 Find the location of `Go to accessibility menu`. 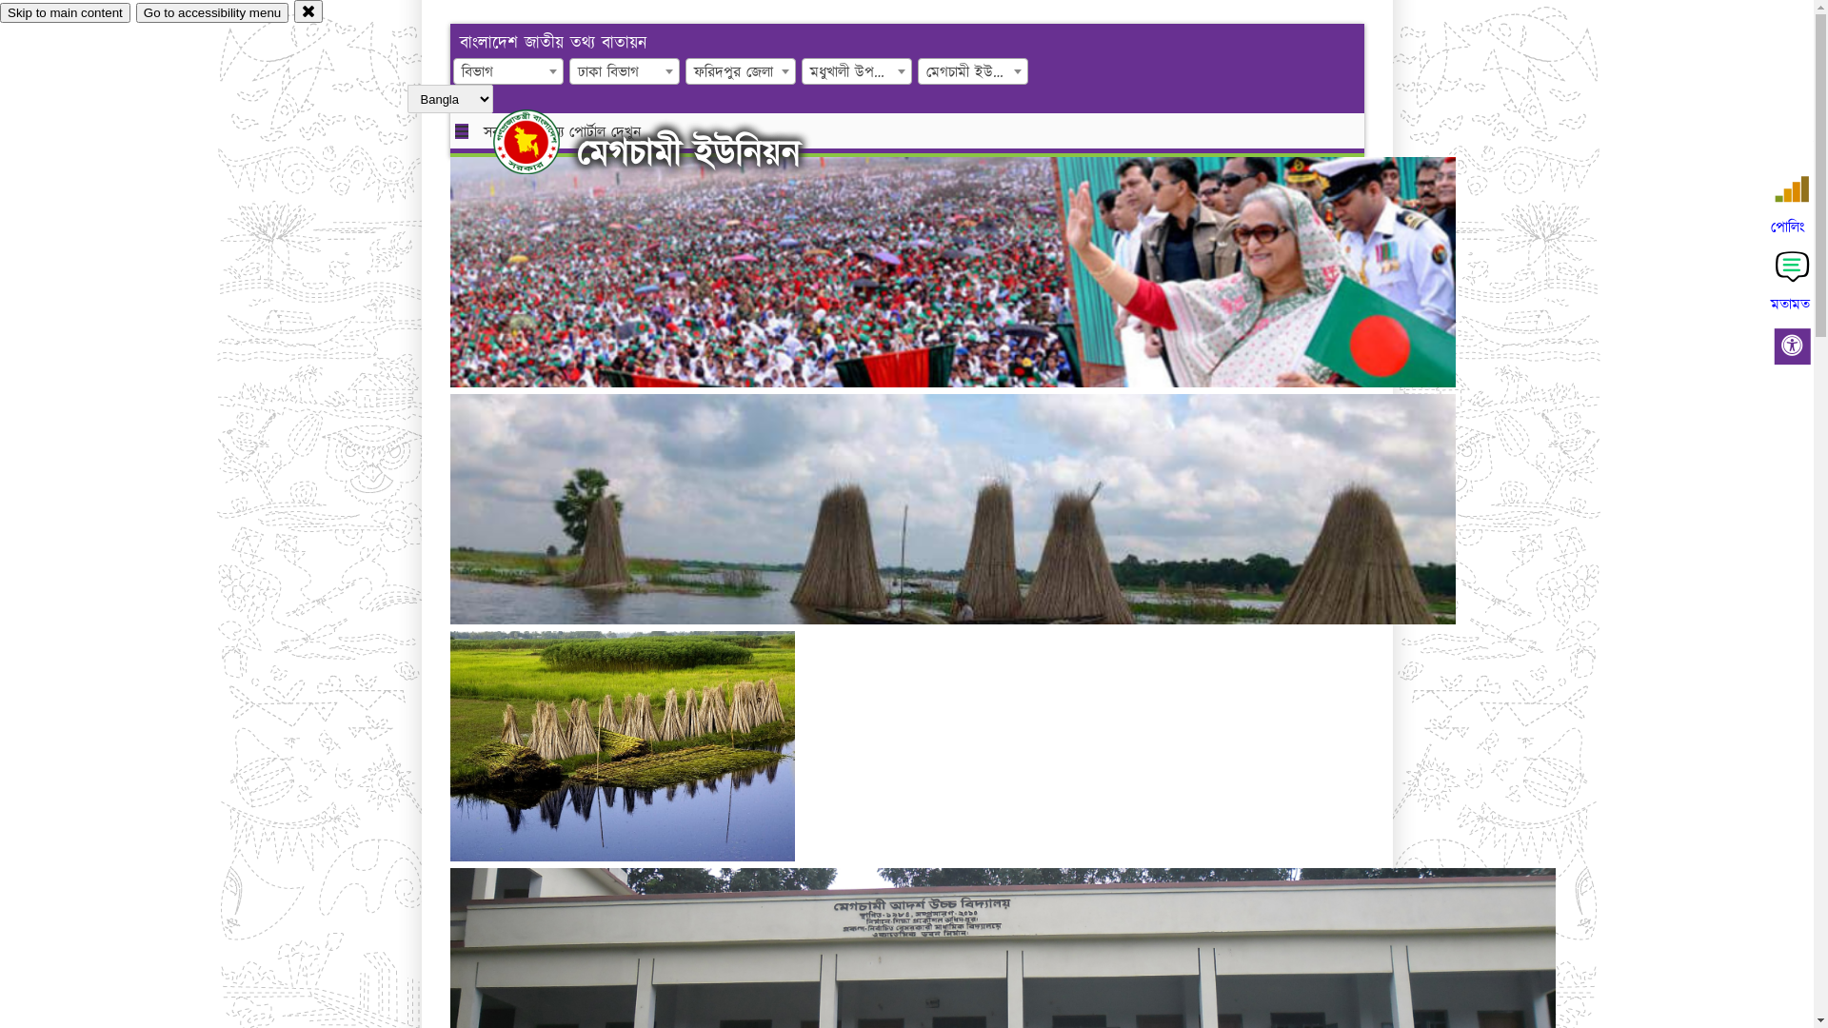

Go to accessibility menu is located at coordinates (212, 13).